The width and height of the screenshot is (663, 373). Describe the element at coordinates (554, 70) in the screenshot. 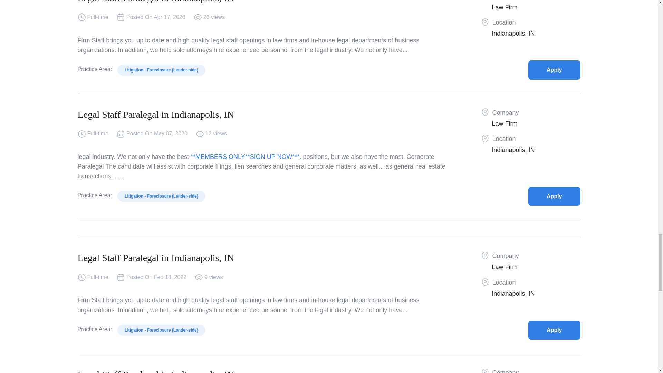

I see `Legal Staff Paralegal in Indianapolis, IN` at that location.